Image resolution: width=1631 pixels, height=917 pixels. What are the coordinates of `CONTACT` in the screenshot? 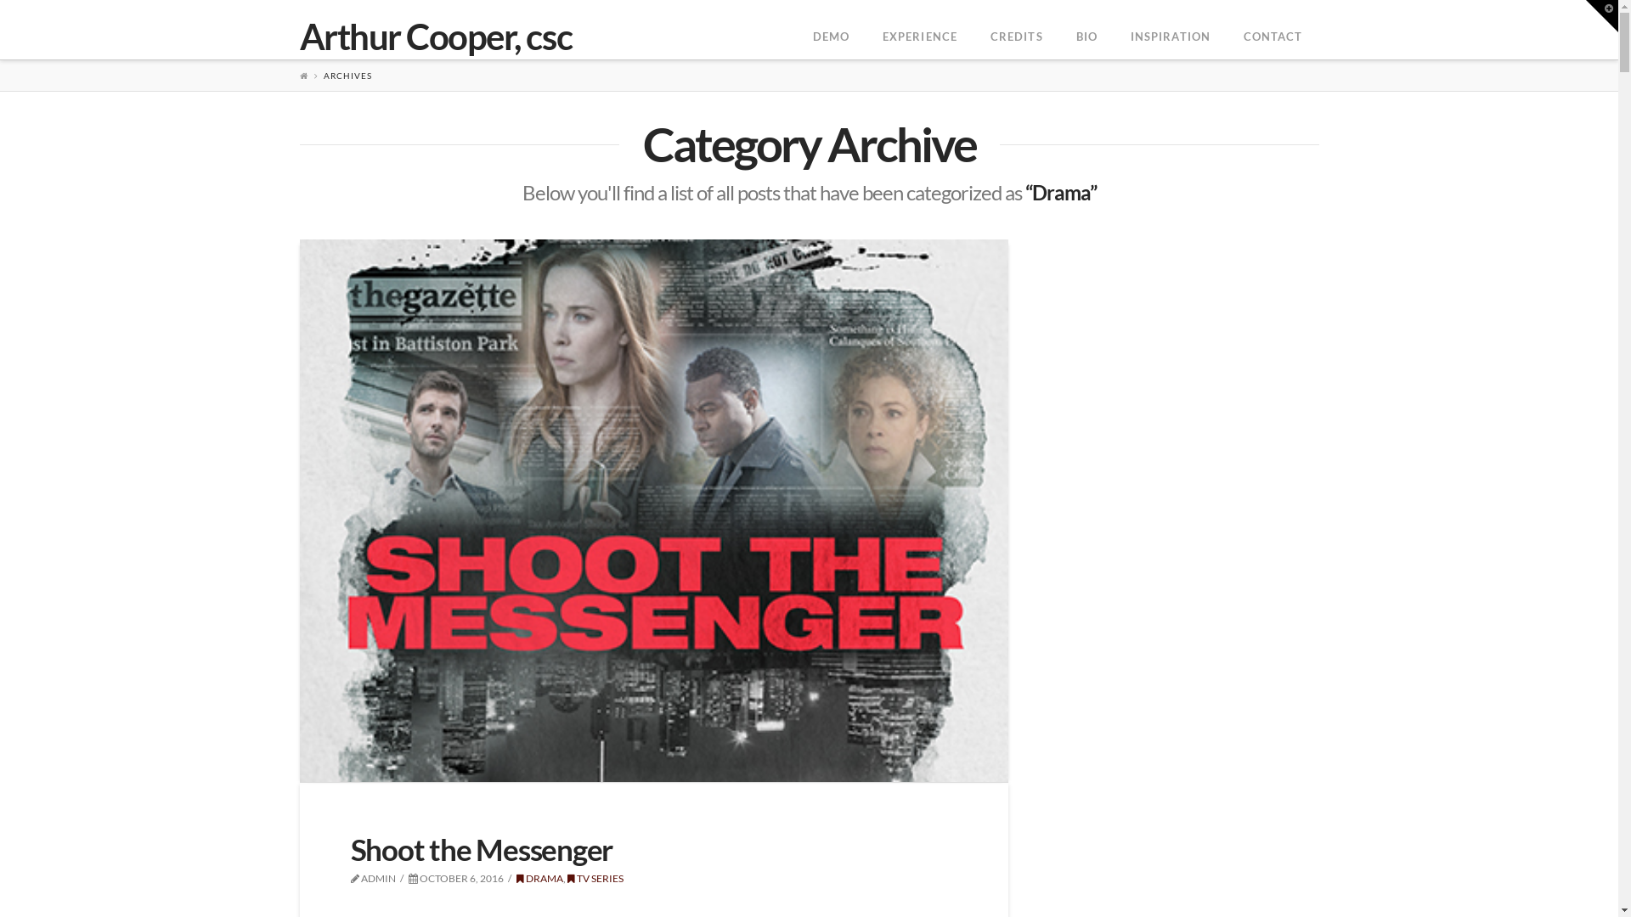 It's located at (1273, 30).